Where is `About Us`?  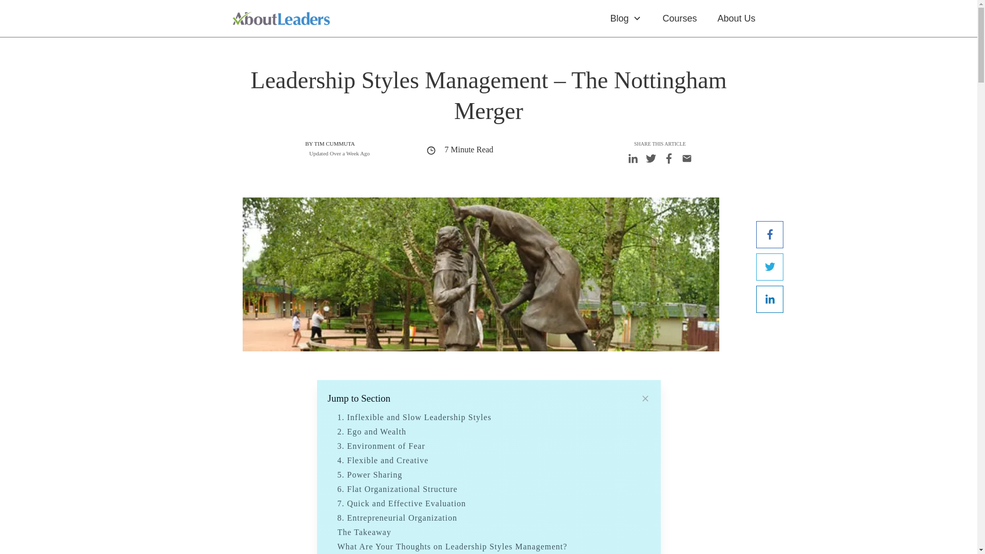 About Us is located at coordinates (736, 18).